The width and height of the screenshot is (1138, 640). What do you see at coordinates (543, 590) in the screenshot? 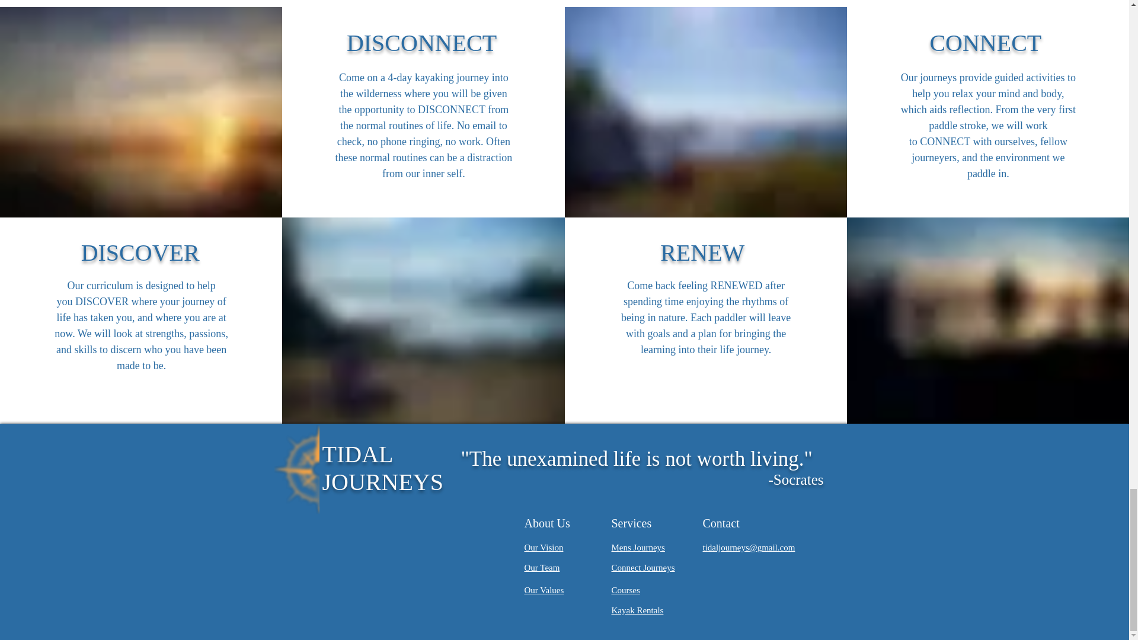
I see `Our Values` at bounding box center [543, 590].